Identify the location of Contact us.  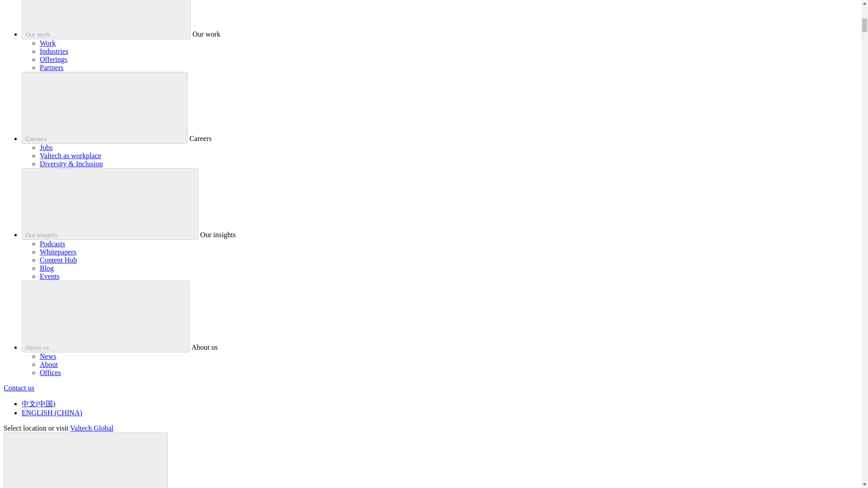
(19, 388).